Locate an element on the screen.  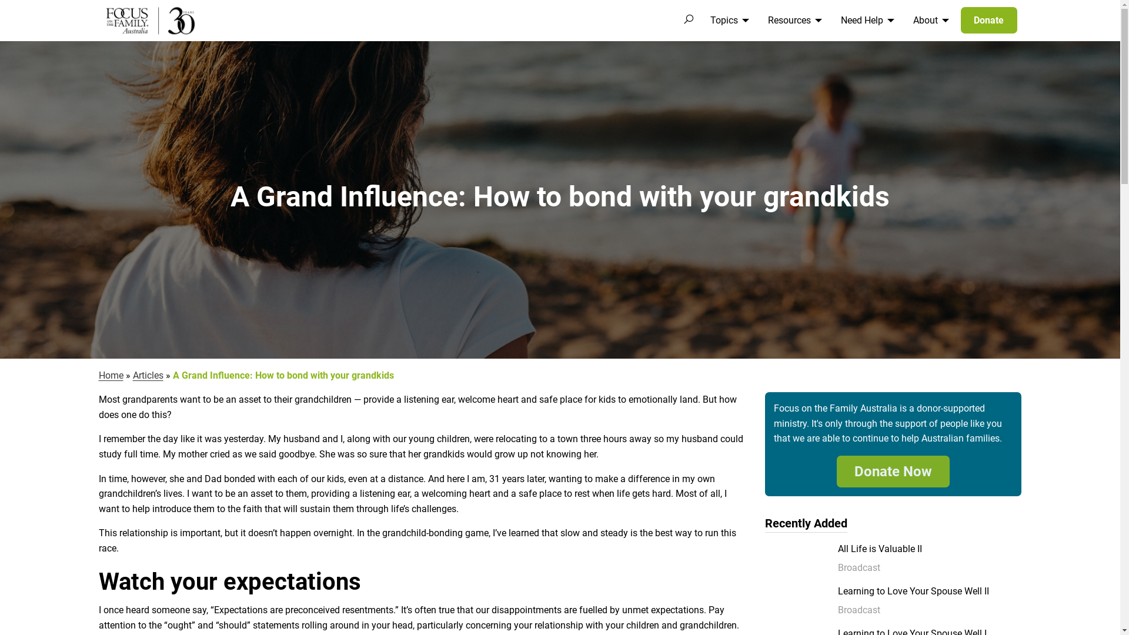
Donate Now is located at coordinates (893, 472).